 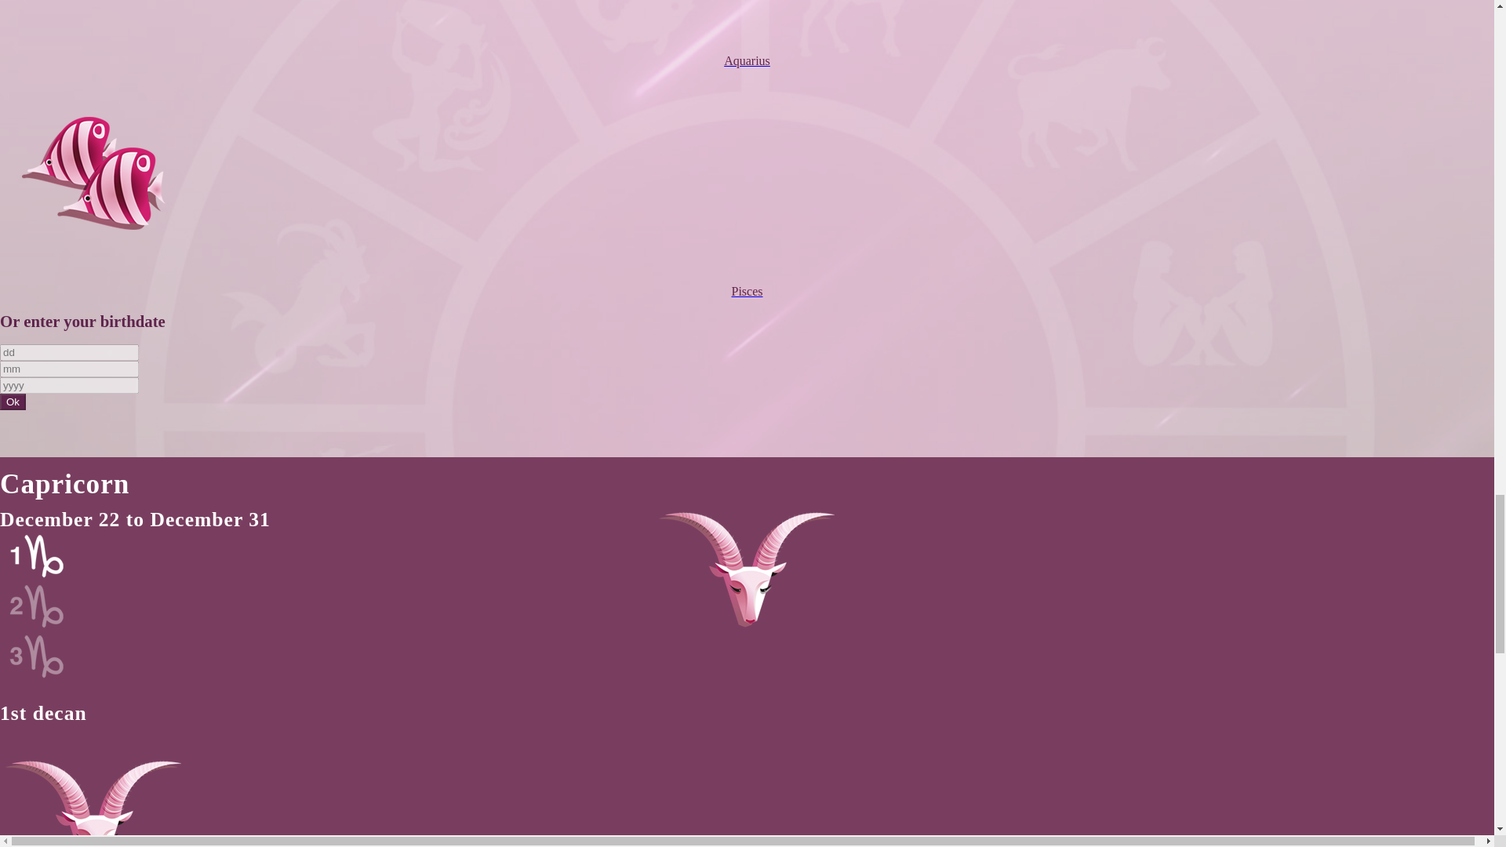 I want to click on Pisces, so click(x=747, y=278).